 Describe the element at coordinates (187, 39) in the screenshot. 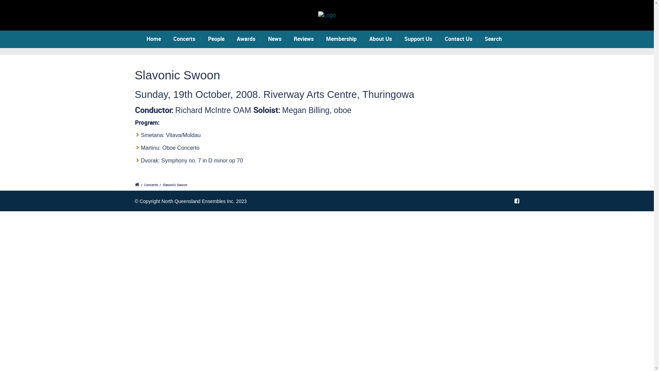

I see `Concerts` at that location.